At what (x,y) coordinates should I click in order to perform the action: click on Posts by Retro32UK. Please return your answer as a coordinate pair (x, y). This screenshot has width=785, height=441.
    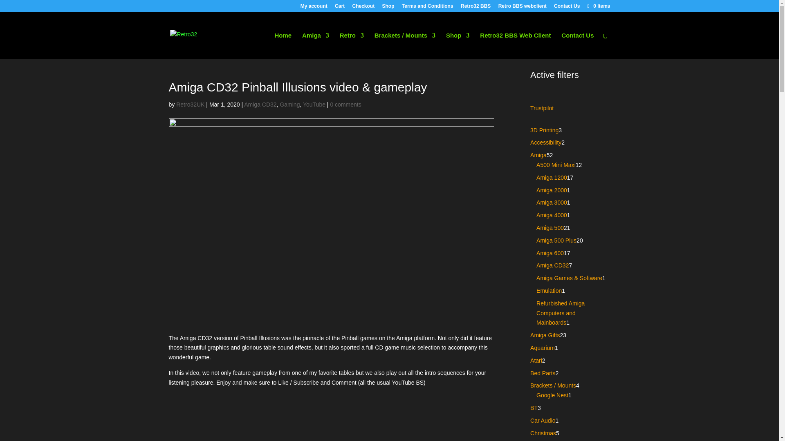
    Looking at the image, I should click on (190, 105).